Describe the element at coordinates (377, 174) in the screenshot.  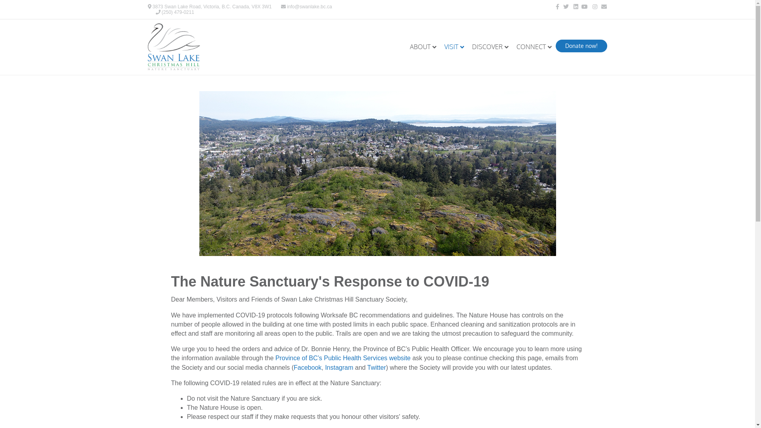
I see `DCIM100MEDIADJI_0515.JPG` at that location.